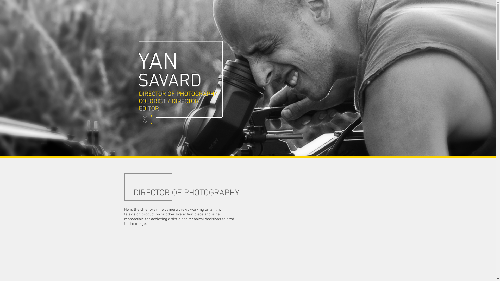  Describe the element at coordinates (248, 10) in the screenshot. I see `HOME` at that location.